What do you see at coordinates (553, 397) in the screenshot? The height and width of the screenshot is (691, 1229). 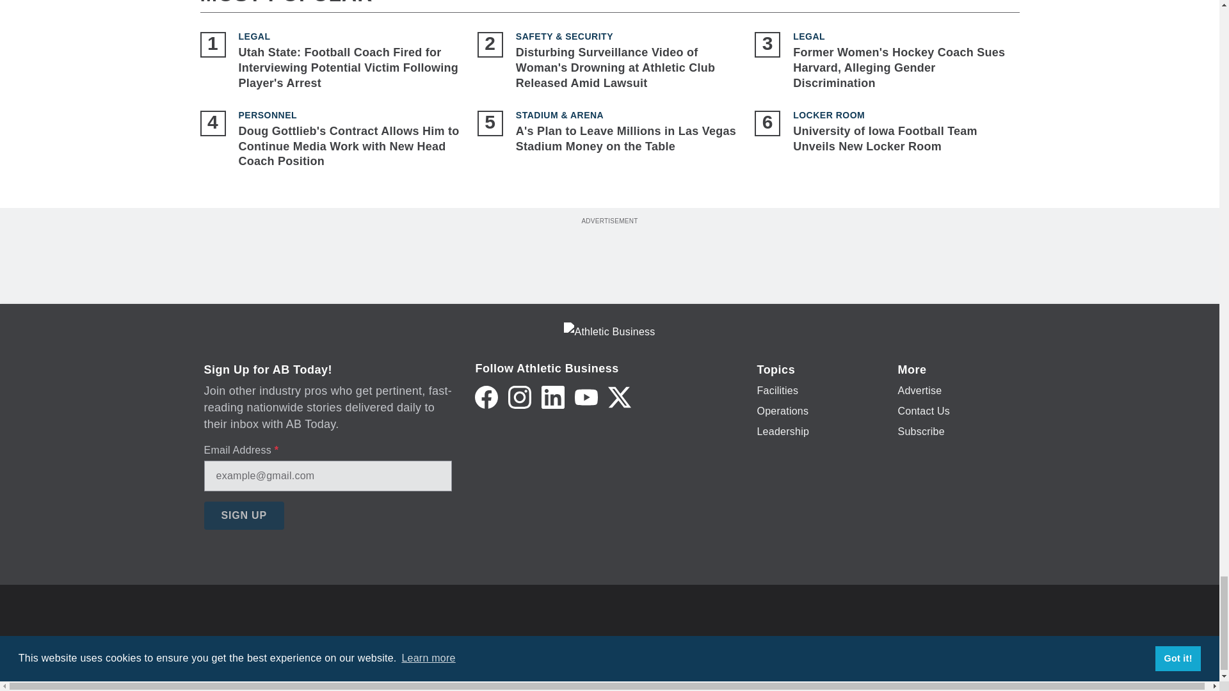 I see `LinkedIn icon` at bounding box center [553, 397].